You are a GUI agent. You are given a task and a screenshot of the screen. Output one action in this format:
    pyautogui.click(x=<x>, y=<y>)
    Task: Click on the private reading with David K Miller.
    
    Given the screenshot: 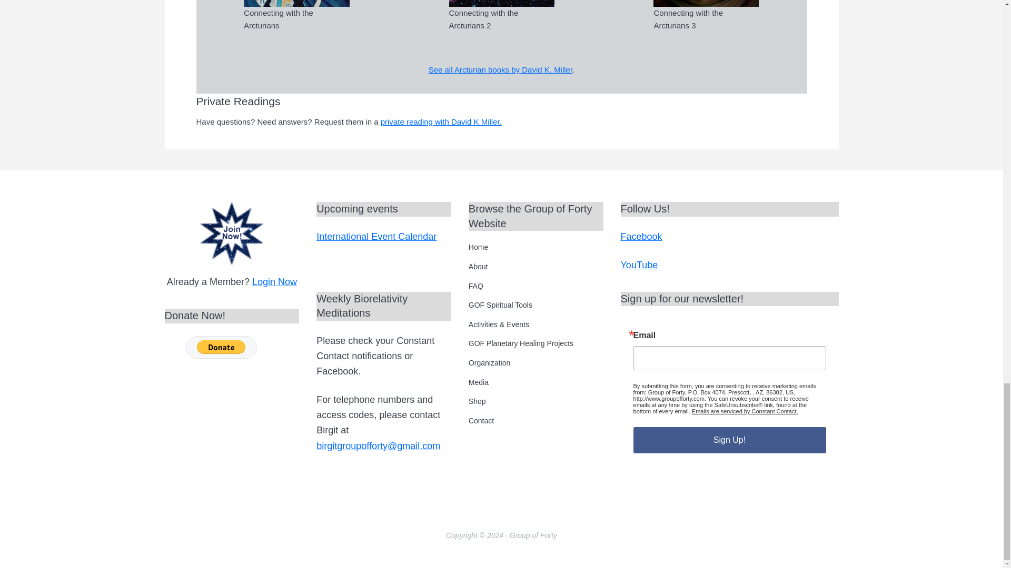 What is the action you would take?
    pyautogui.click(x=441, y=121)
    